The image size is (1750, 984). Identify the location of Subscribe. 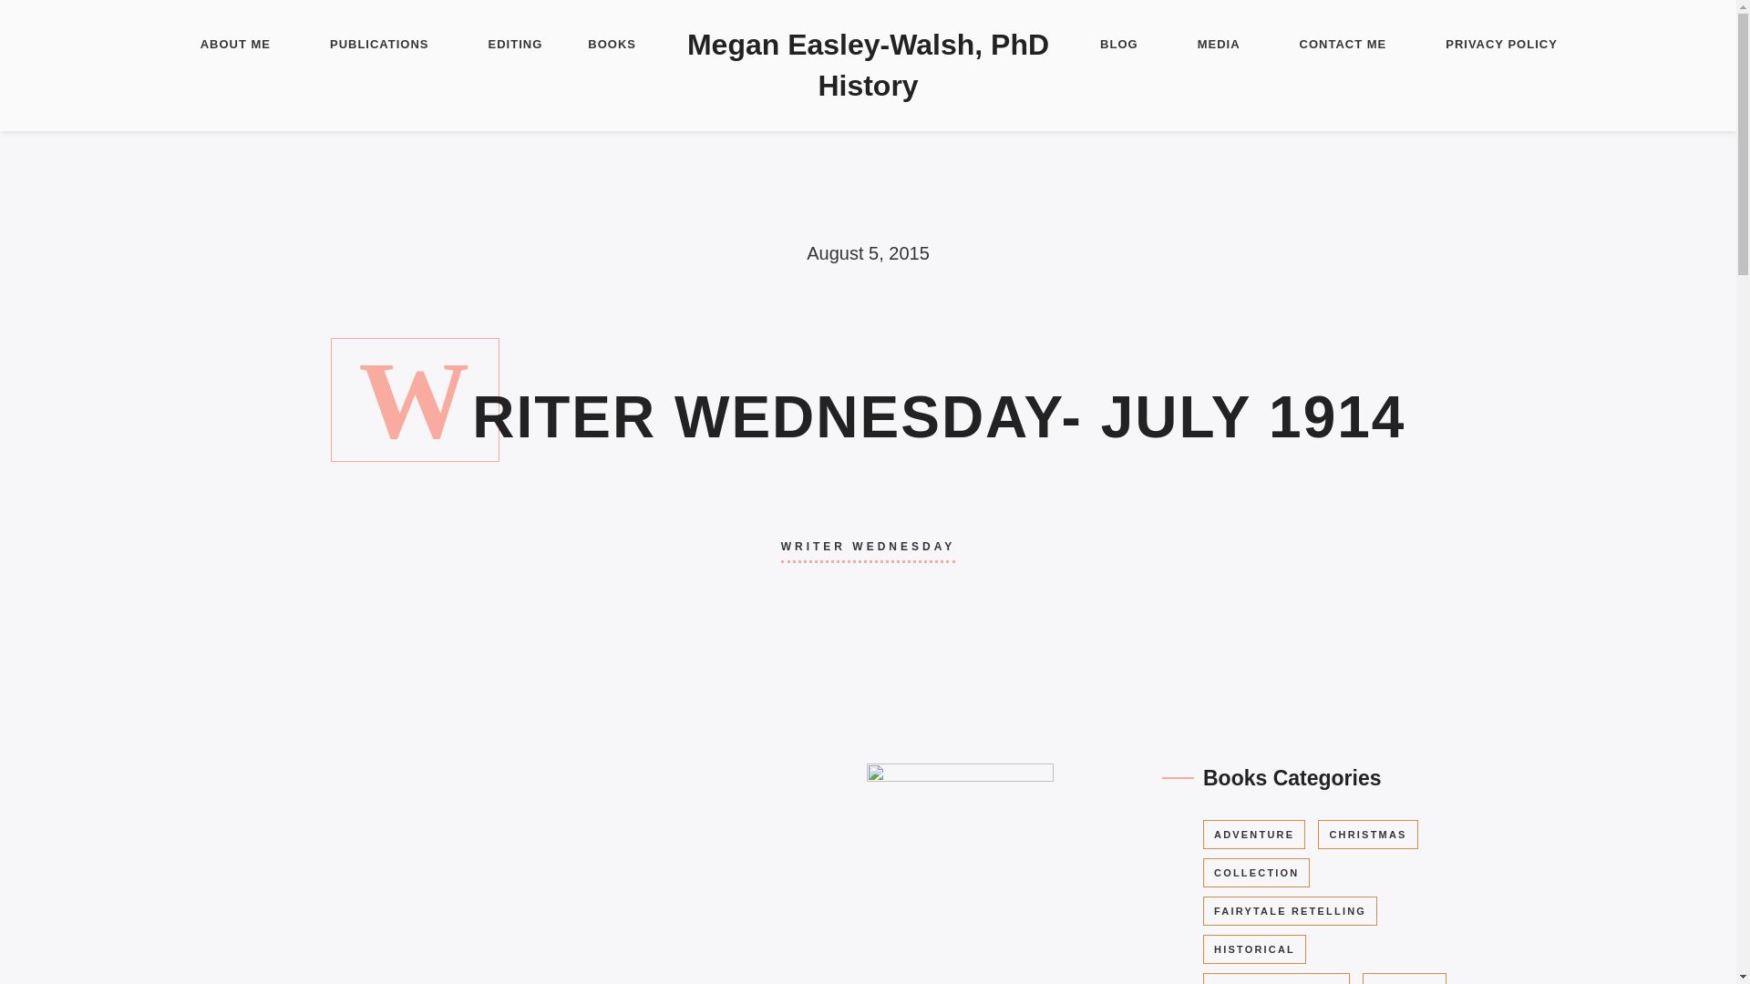
(348, 516).